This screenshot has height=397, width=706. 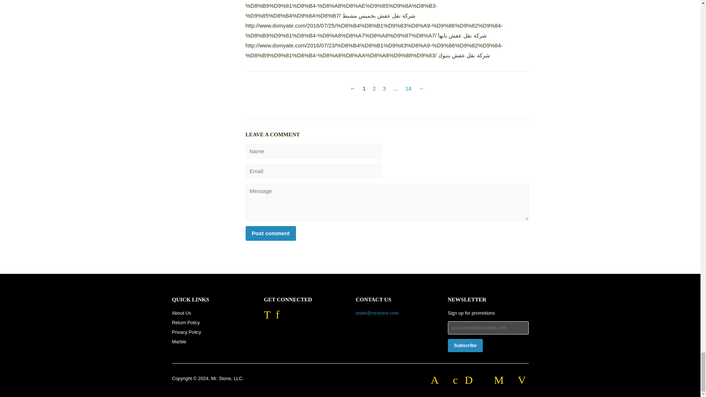 I want to click on Post comment, so click(x=271, y=233).